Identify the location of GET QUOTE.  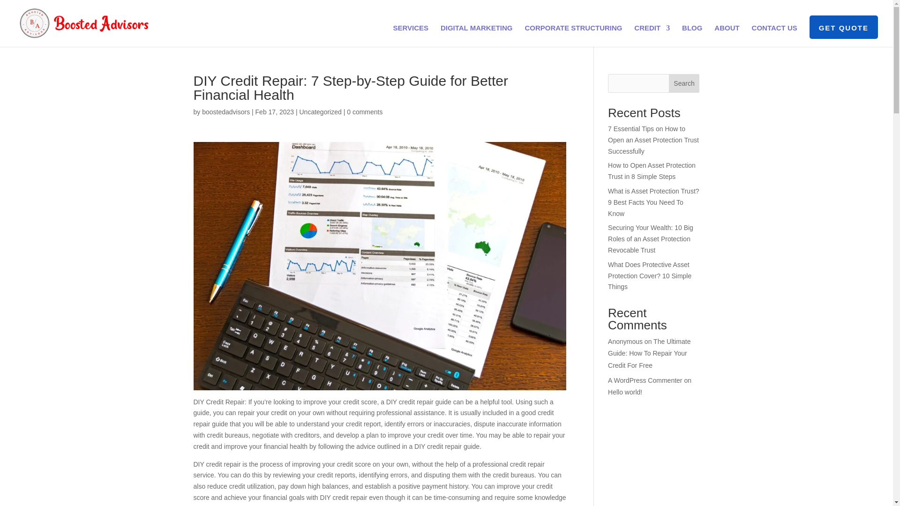
(844, 36).